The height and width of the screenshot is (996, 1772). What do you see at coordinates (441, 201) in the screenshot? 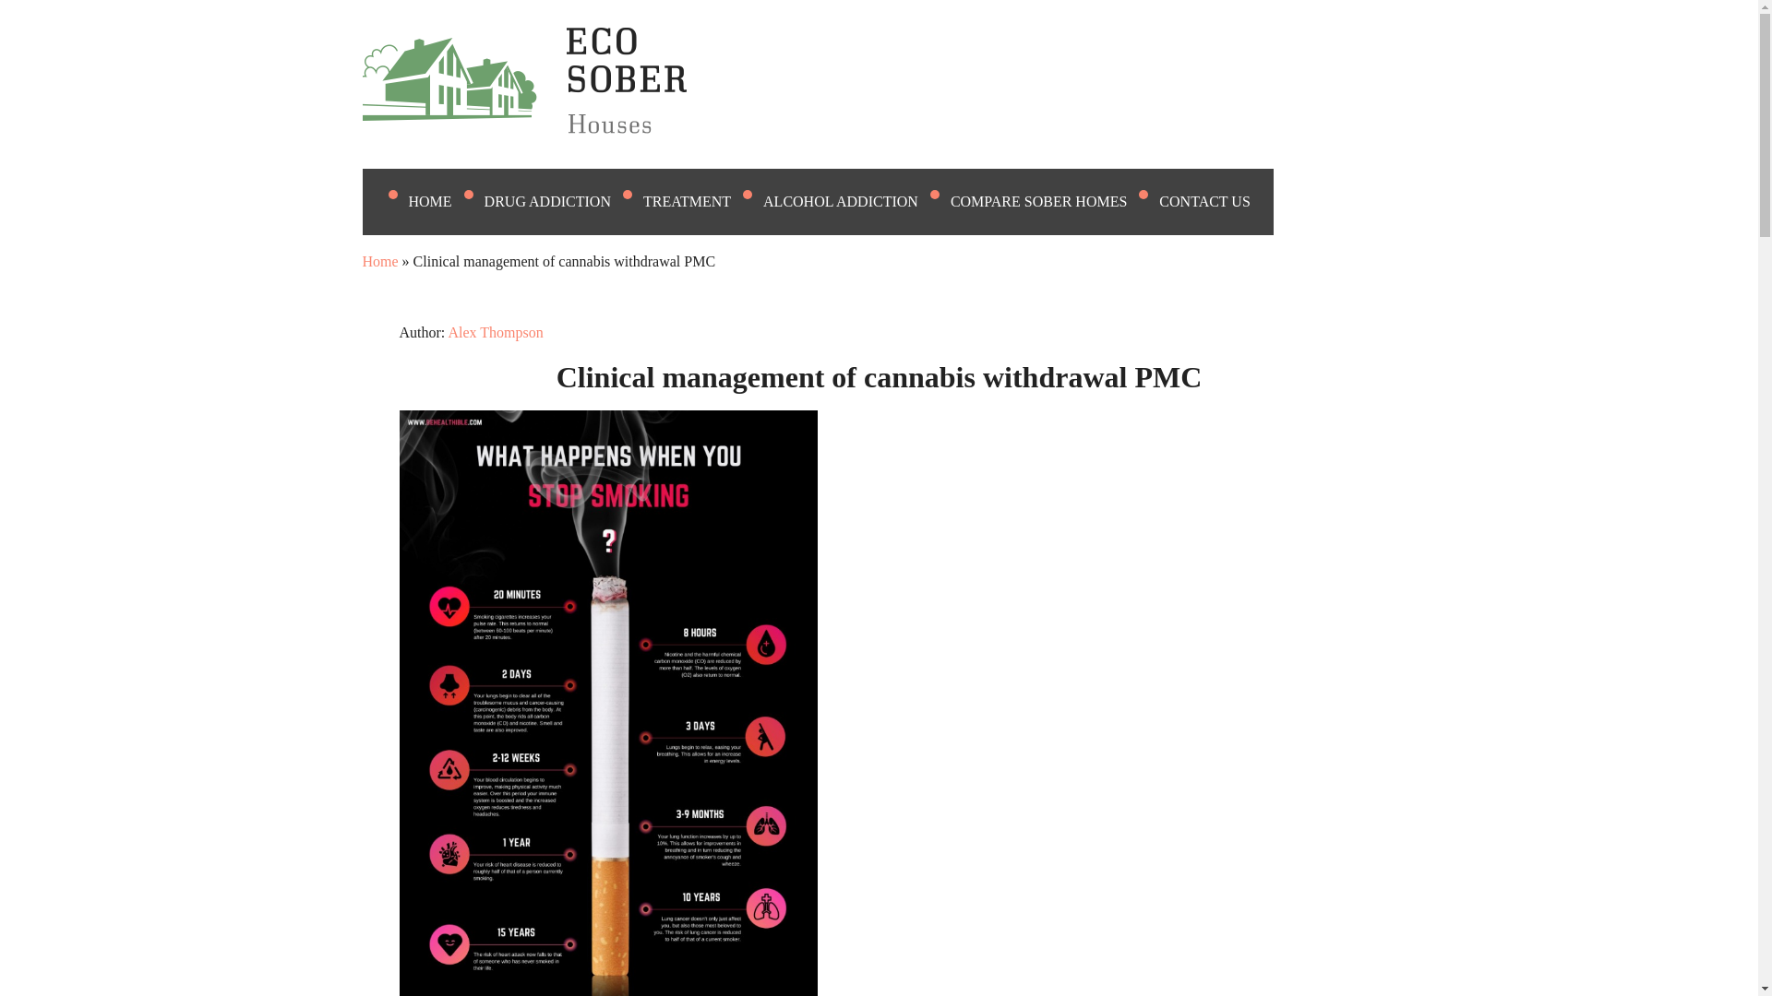
I see `HOME` at bounding box center [441, 201].